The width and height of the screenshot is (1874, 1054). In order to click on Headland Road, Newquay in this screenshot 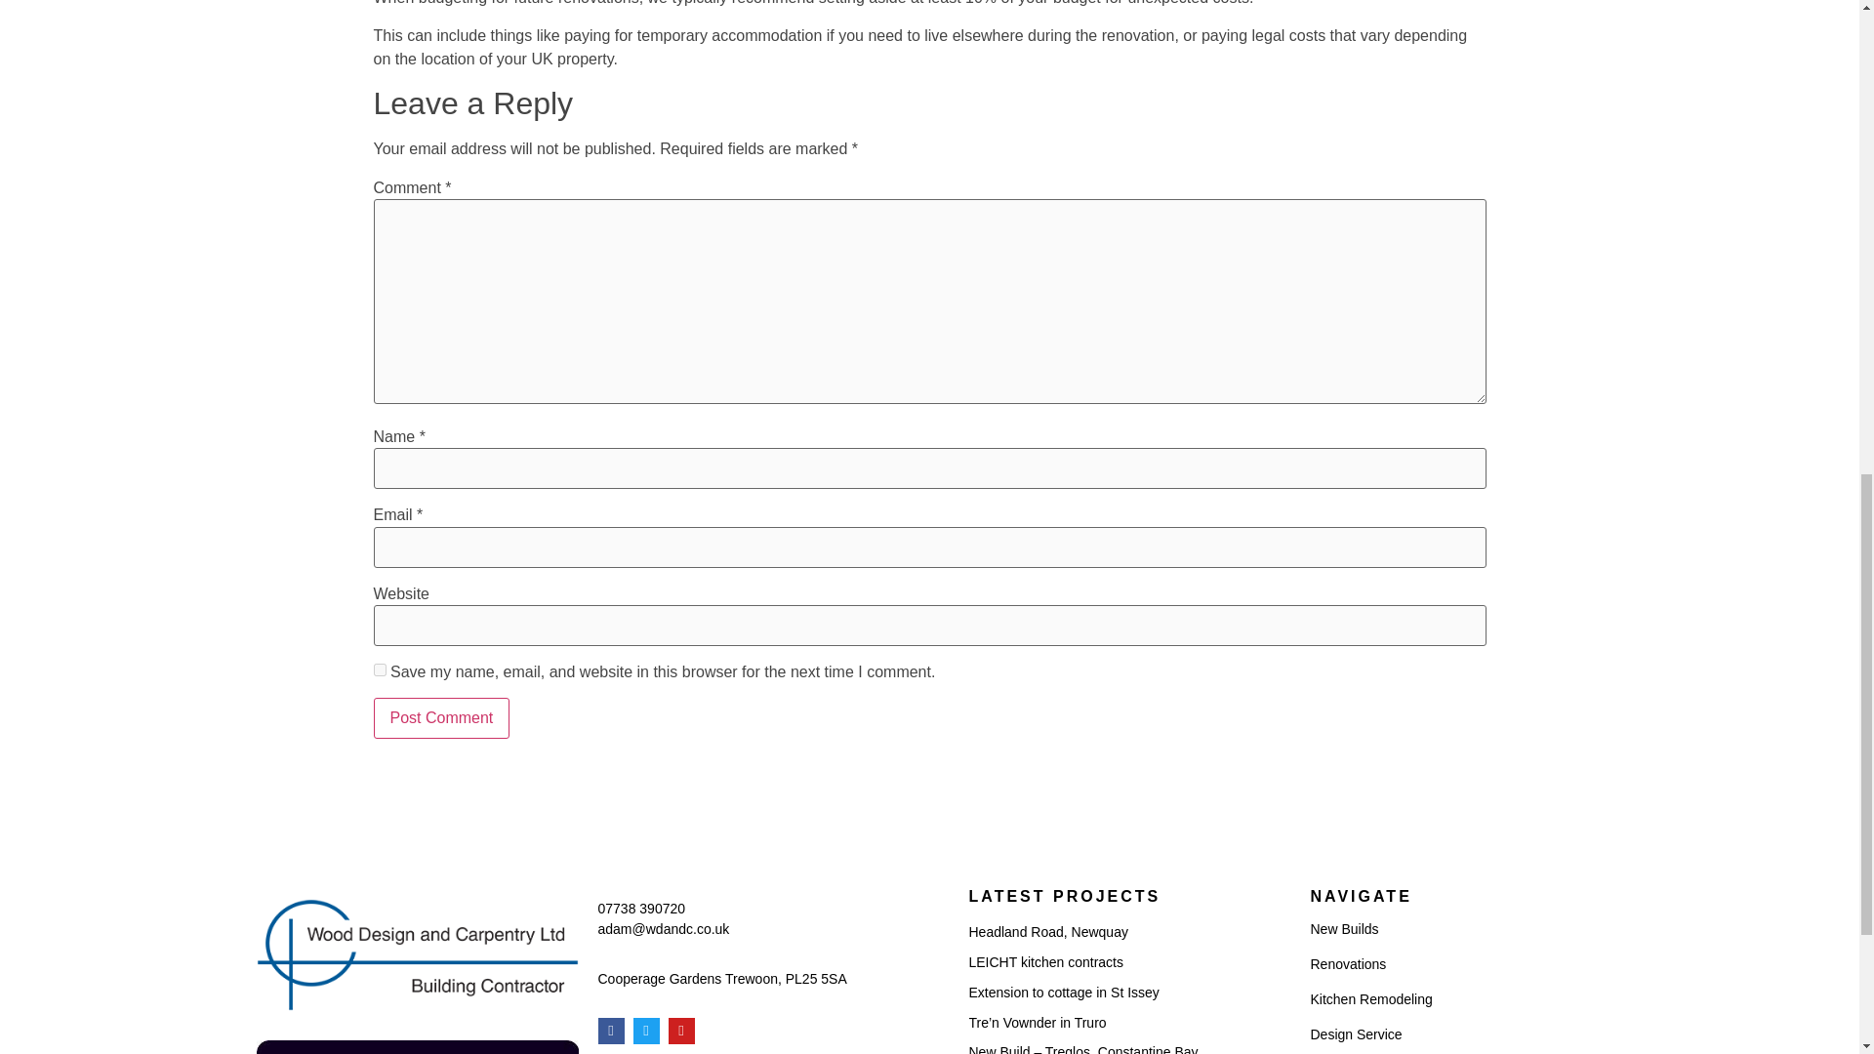, I will do `click(1048, 932)`.